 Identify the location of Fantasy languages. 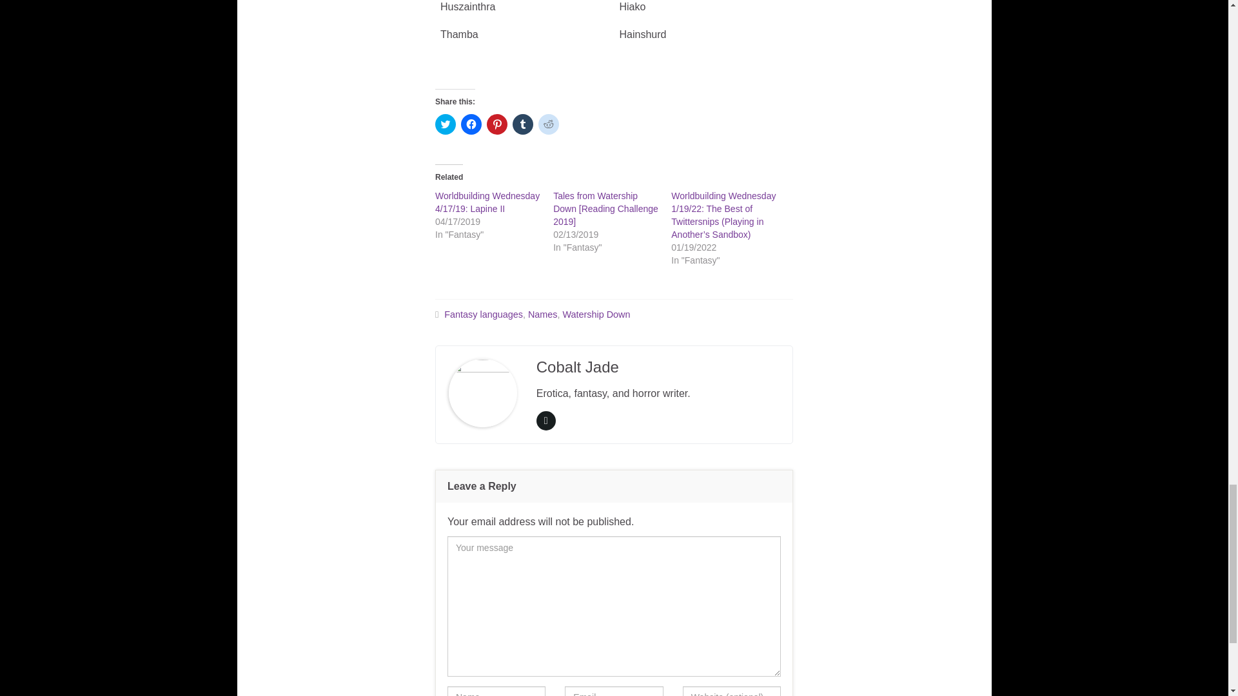
(484, 314).